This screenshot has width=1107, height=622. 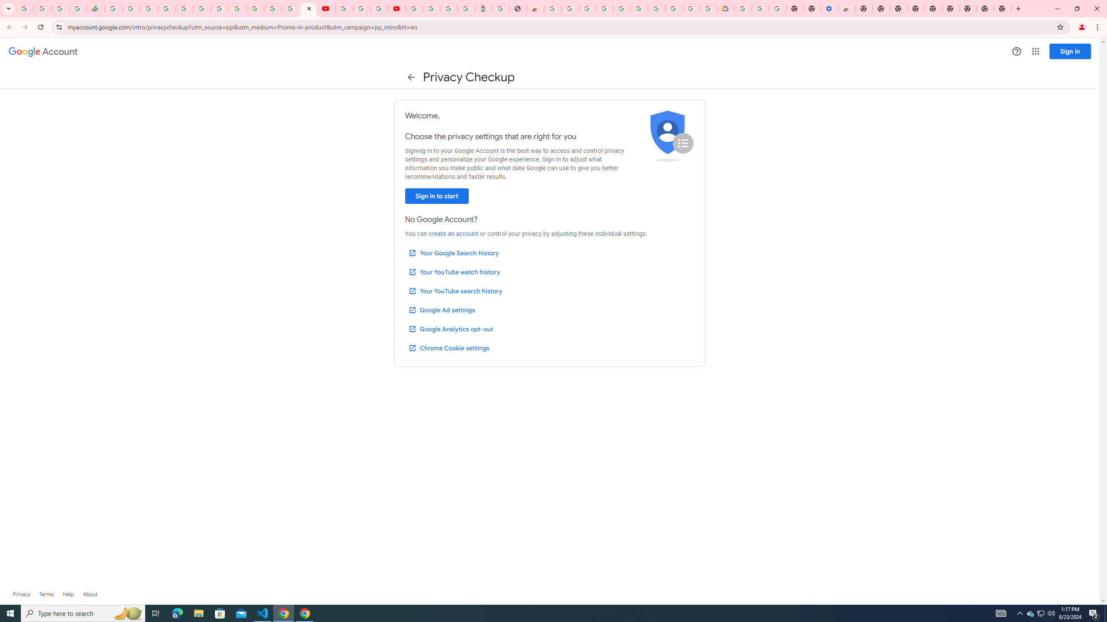 I want to click on Your YouTube search history, so click(x=455, y=291).